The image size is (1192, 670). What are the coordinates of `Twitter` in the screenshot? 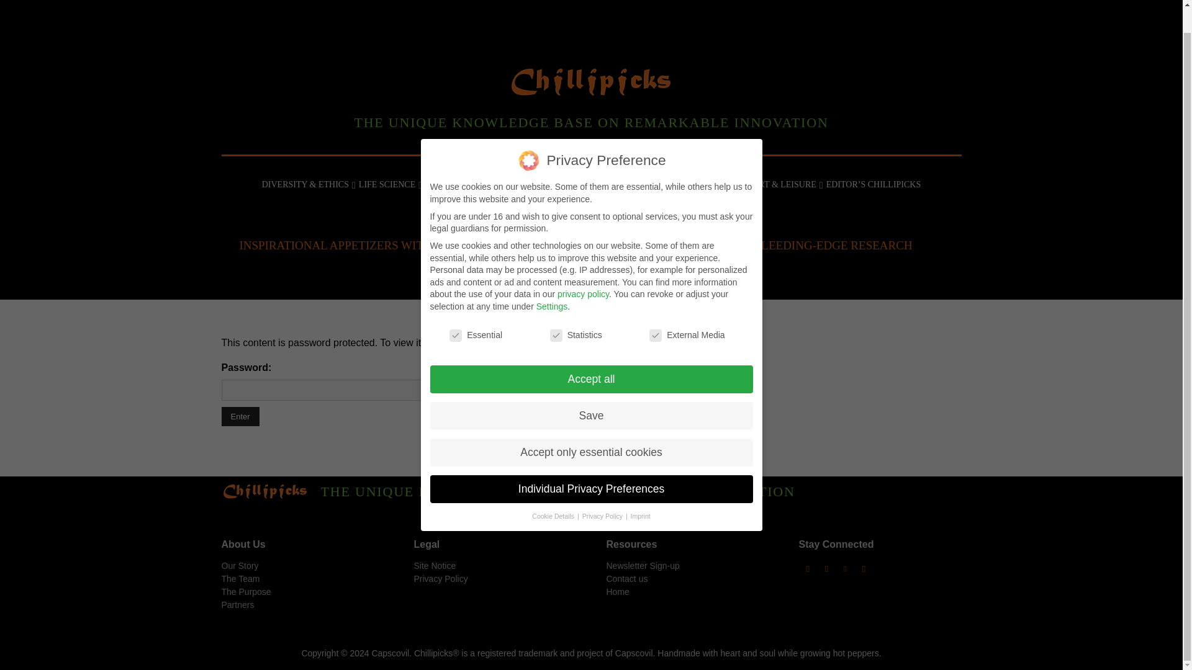 It's located at (951, 1).